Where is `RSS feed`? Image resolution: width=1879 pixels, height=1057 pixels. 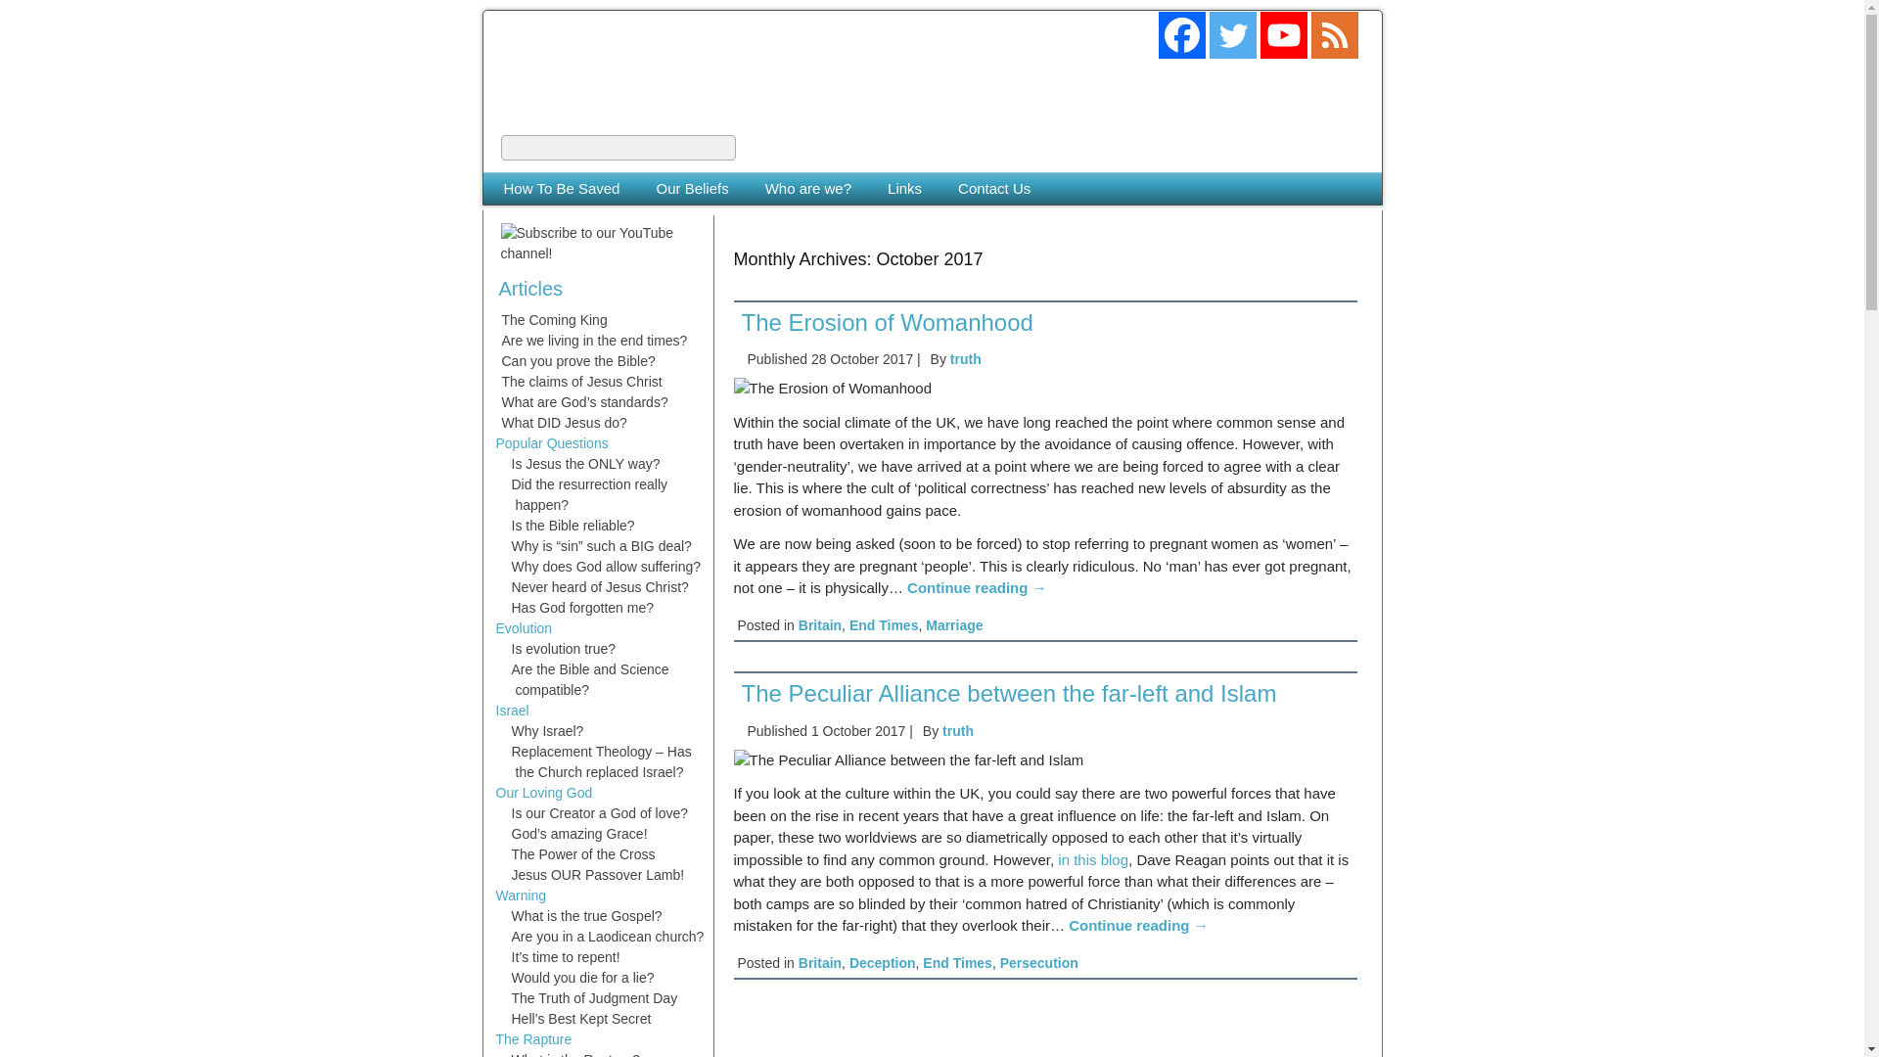 RSS feed is located at coordinates (1335, 35).